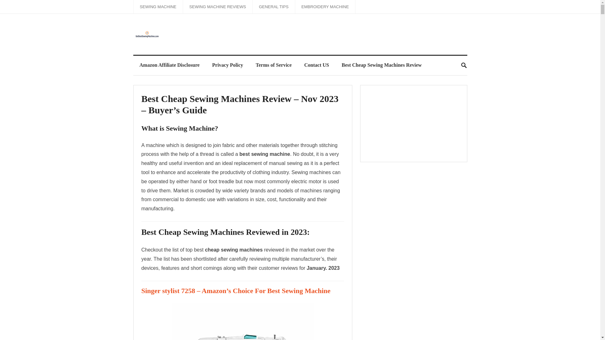 Image resolution: width=605 pixels, height=340 pixels. Describe the element at coordinates (325, 7) in the screenshot. I see `EMBROIDERY MACHINE` at that location.